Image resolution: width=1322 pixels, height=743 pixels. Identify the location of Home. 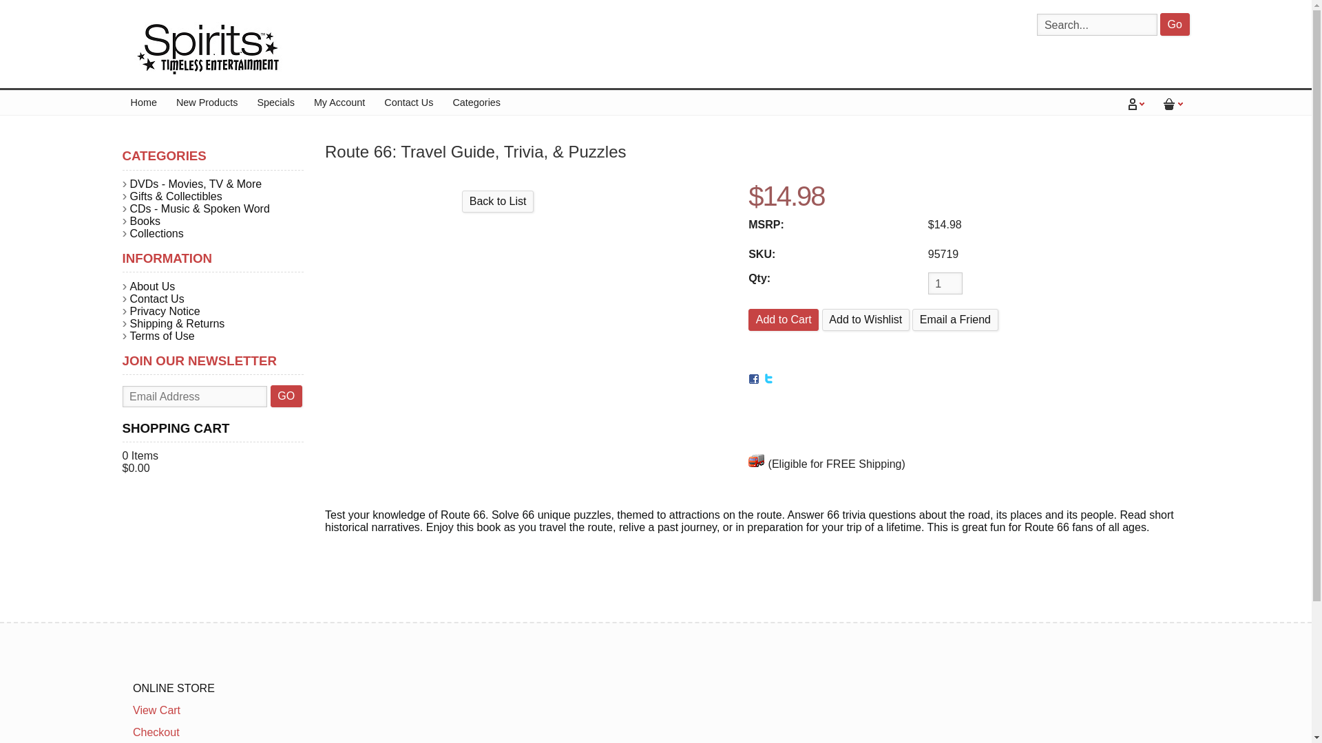
(144, 102).